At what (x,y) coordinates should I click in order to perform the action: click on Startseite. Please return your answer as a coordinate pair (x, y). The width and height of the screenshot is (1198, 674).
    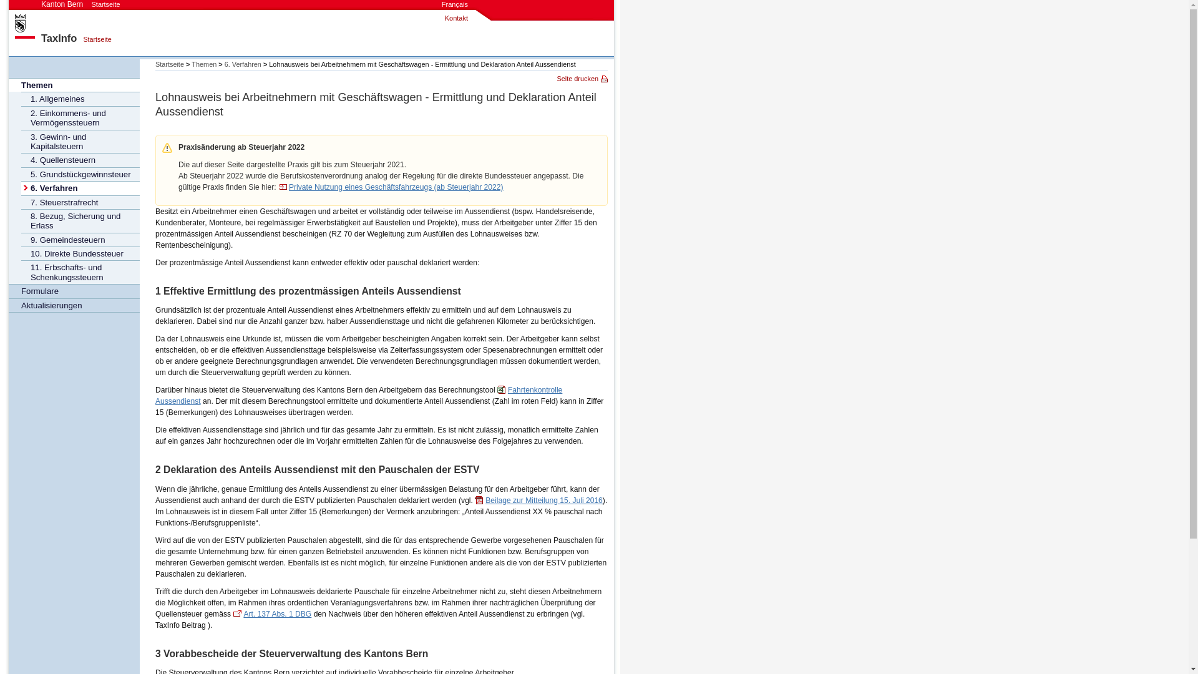
    Looking at the image, I should click on (94, 39).